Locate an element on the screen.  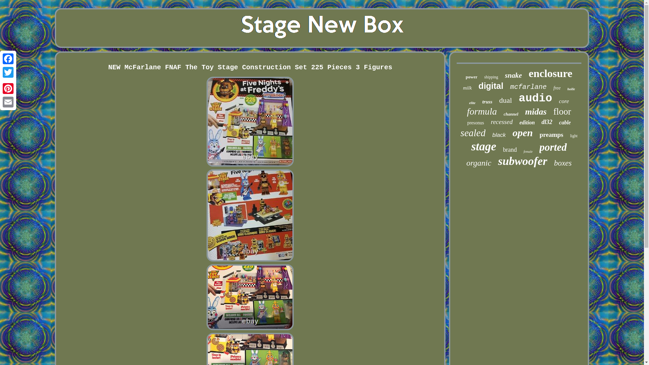
presonus is located at coordinates (476, 123).